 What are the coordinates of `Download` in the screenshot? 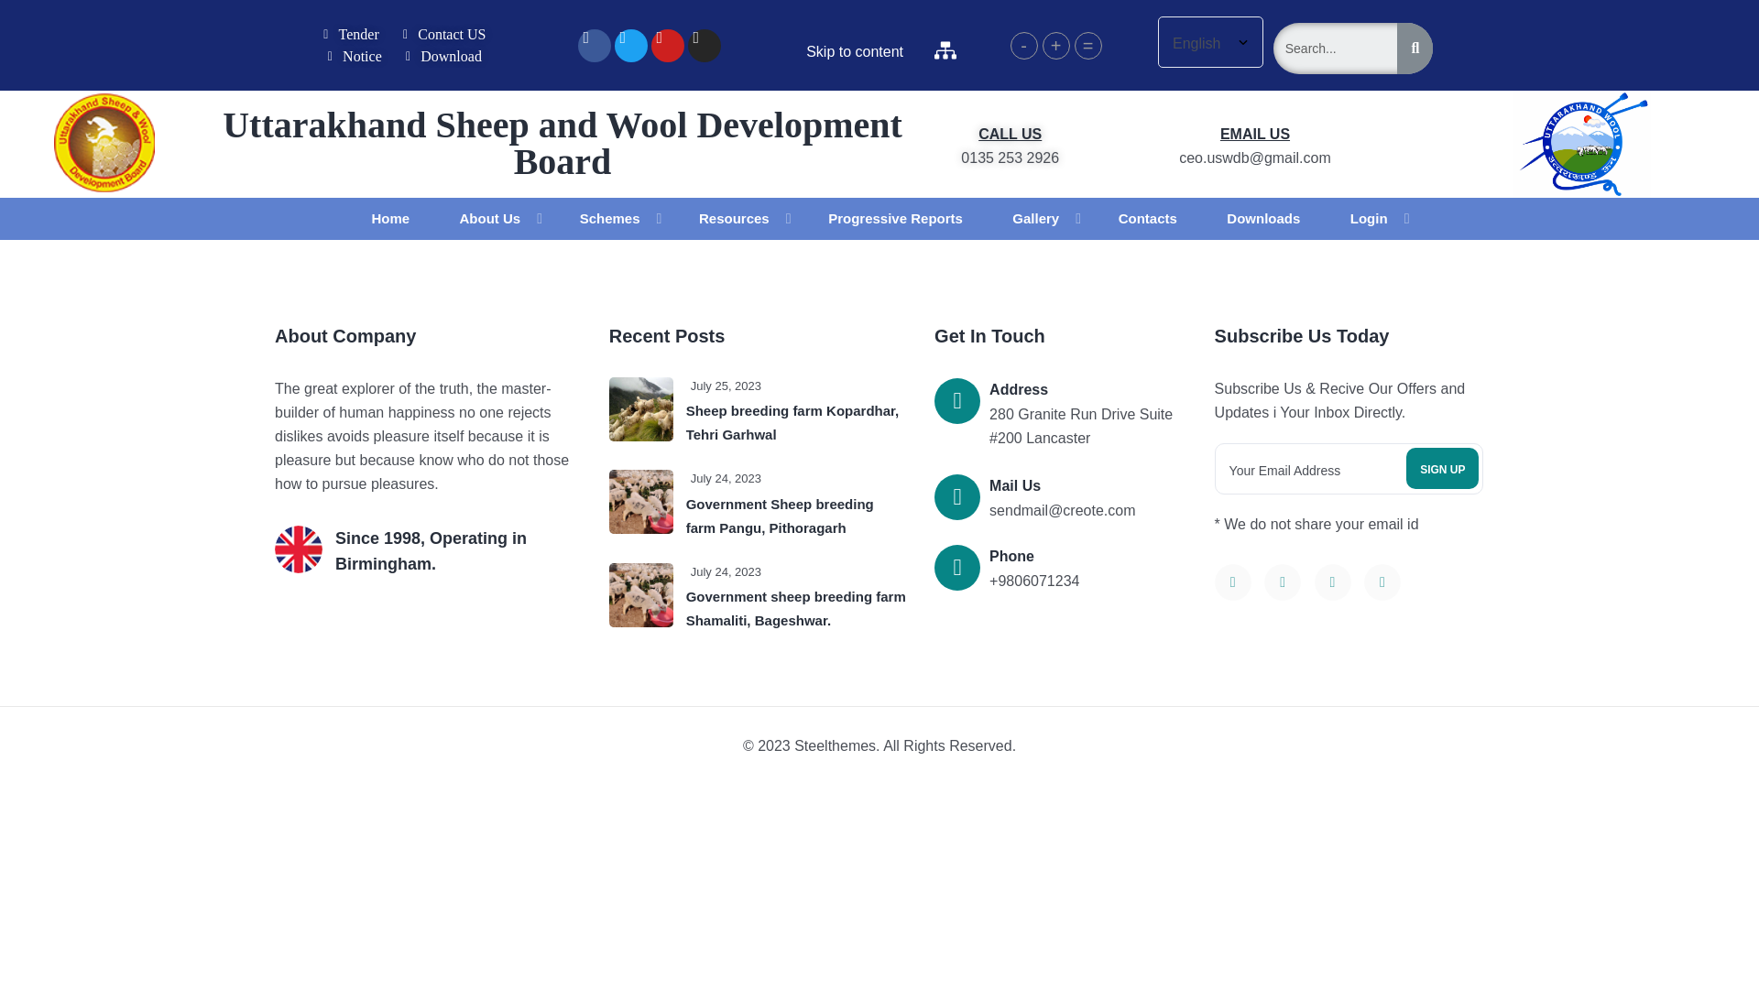 It's located at (445, 57).